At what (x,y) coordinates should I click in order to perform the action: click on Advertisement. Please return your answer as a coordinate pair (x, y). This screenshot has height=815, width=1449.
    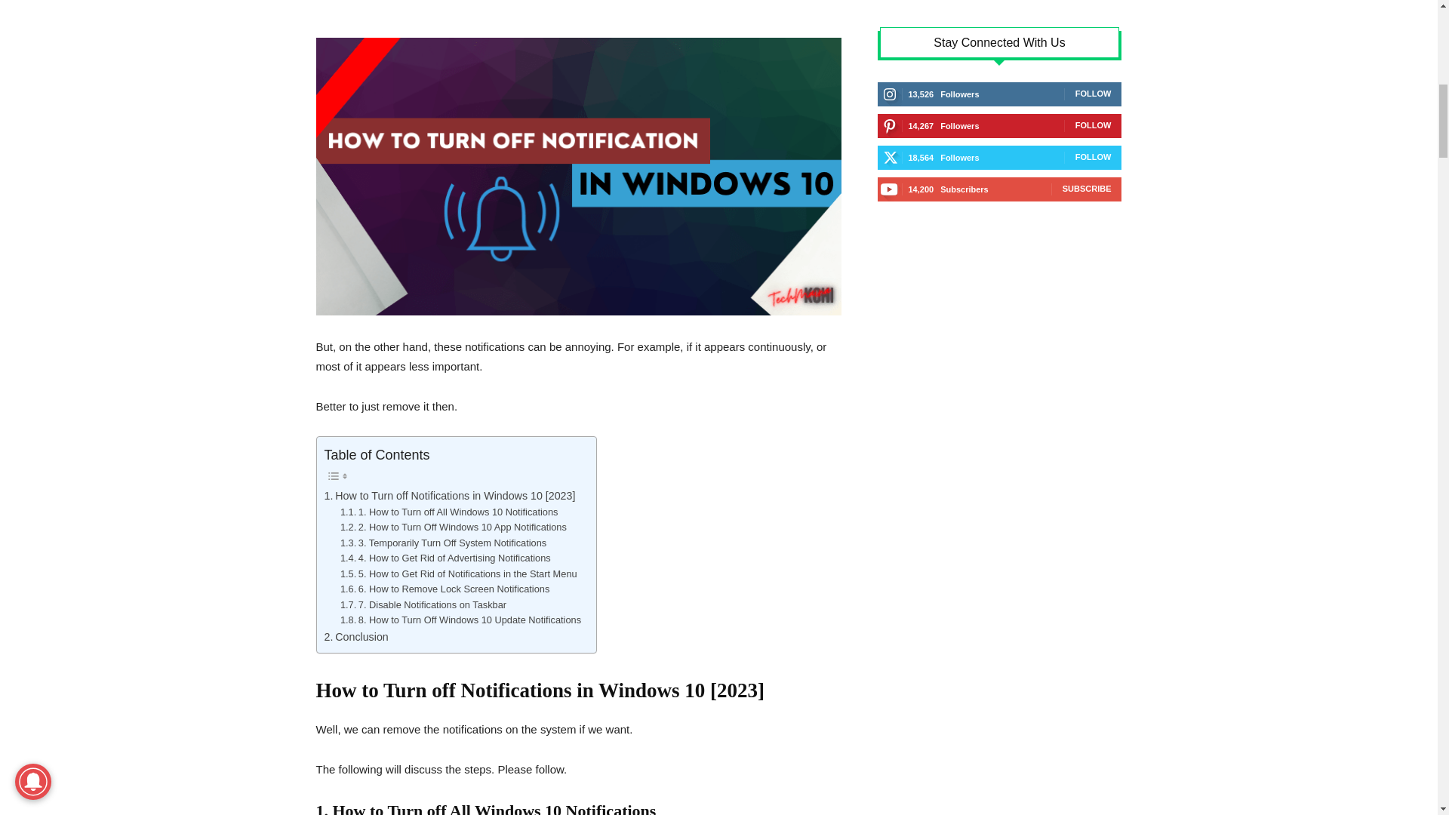
    Looking at the image, I should click on (578, 16).